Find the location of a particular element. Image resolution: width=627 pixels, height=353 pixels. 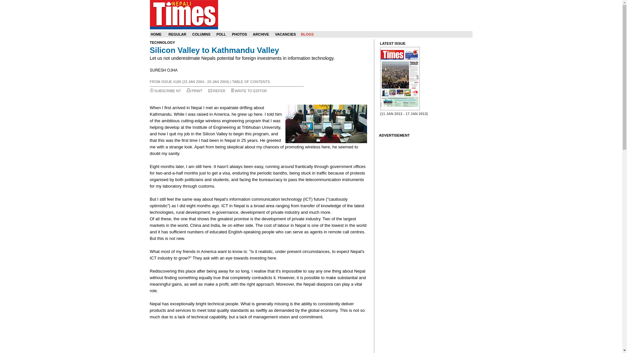

PHOTOS is located at coordinates (239, 34).